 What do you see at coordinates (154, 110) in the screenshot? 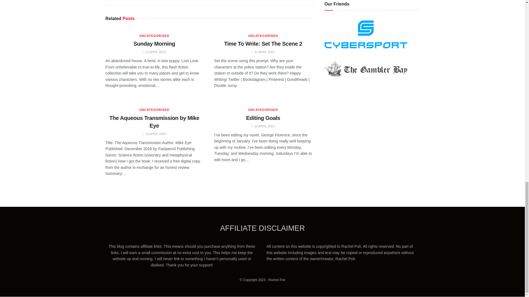
I see `UNCATEGORISED` at bounding box center [154, 110].